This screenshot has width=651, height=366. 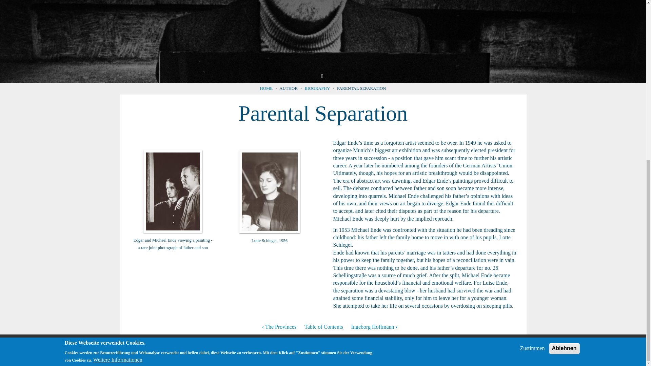 I want to click on Go to next page, so click(x=374, y=327).